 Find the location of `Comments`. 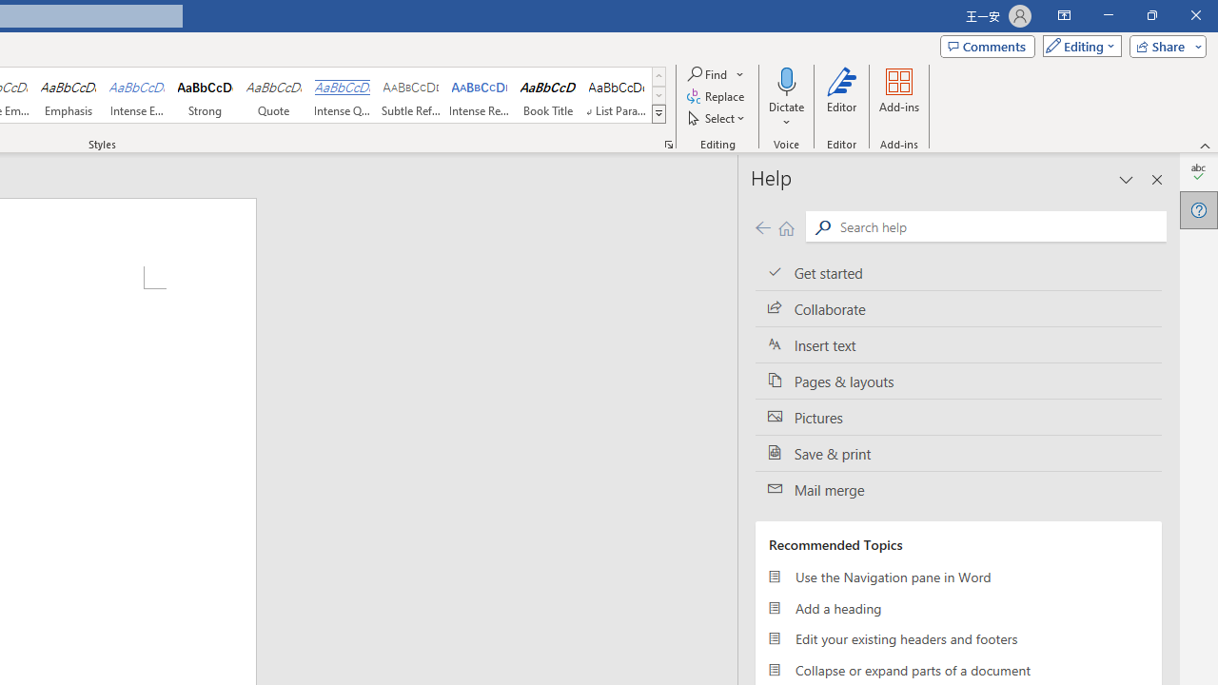

Comments is located at coordinates (988, 46).